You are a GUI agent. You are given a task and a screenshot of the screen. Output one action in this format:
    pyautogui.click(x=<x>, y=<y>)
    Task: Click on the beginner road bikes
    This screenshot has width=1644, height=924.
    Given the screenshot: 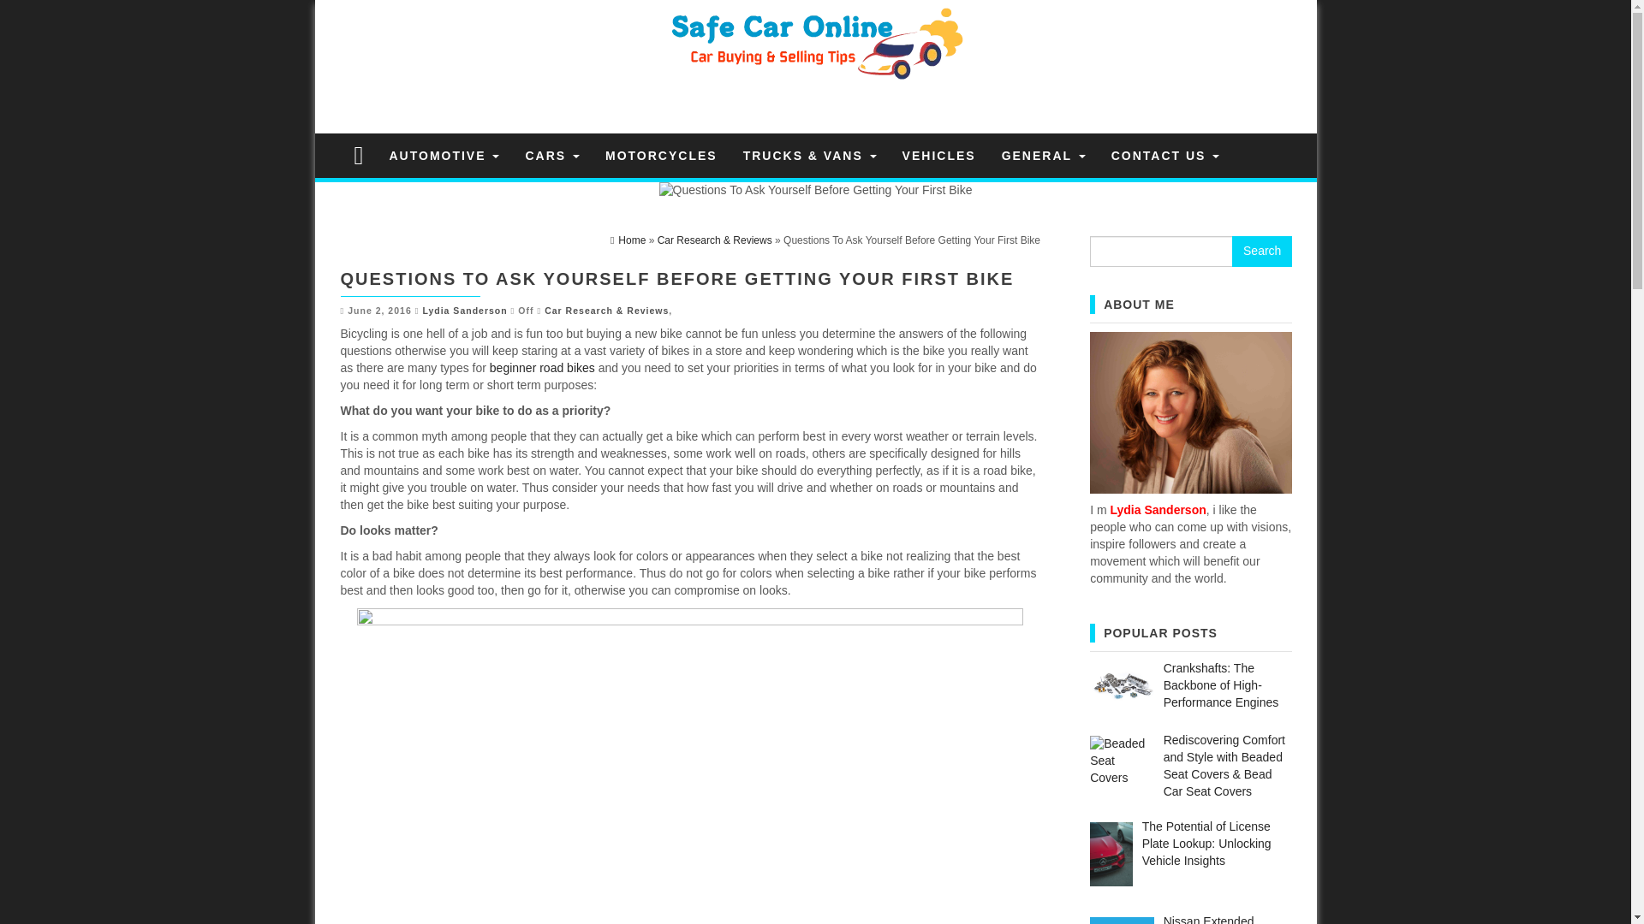 What is the action you would take?
    pyautogui.click(x=543, y=368)
    